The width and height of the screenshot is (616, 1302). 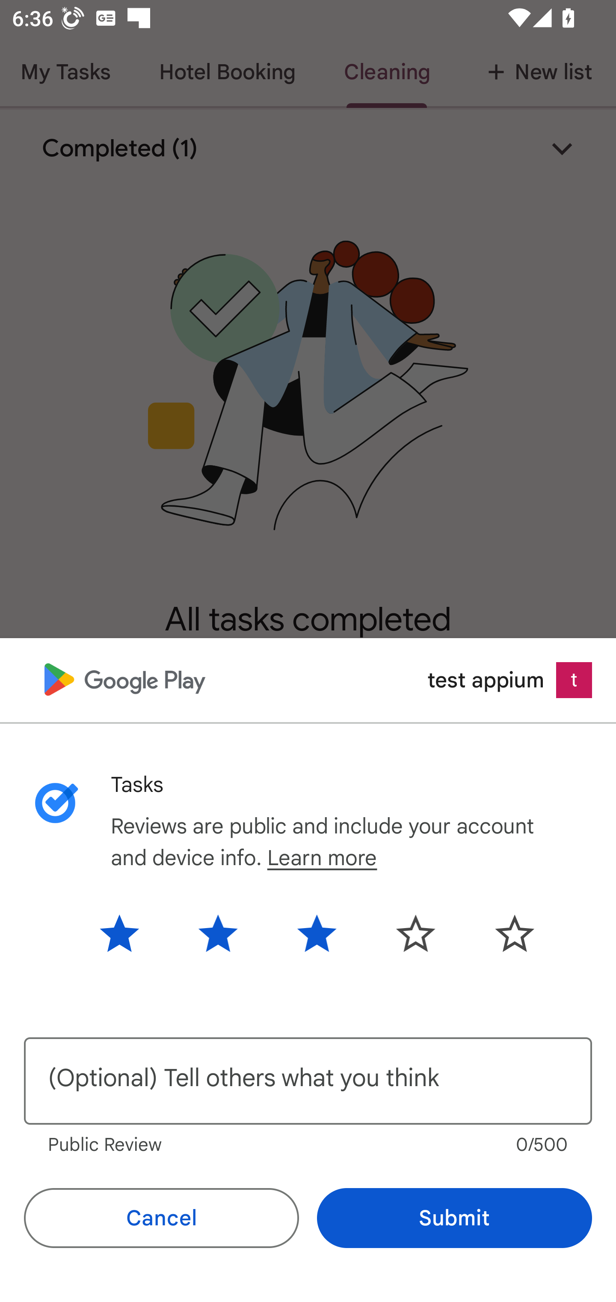 I want to click on Cancel, so click(x=161, y=1218).